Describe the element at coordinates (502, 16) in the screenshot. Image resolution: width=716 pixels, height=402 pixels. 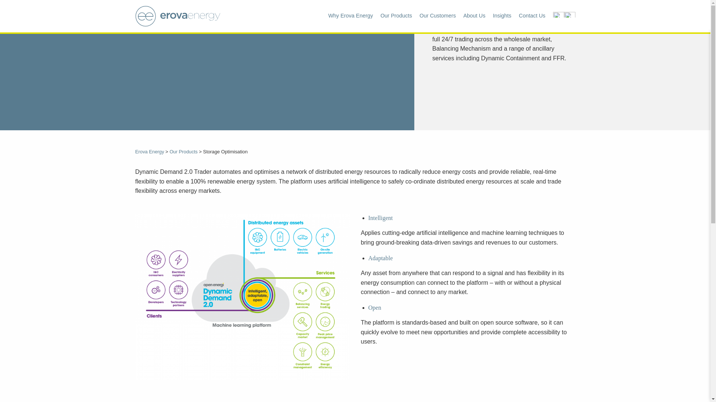
I see `Insights` at that location.